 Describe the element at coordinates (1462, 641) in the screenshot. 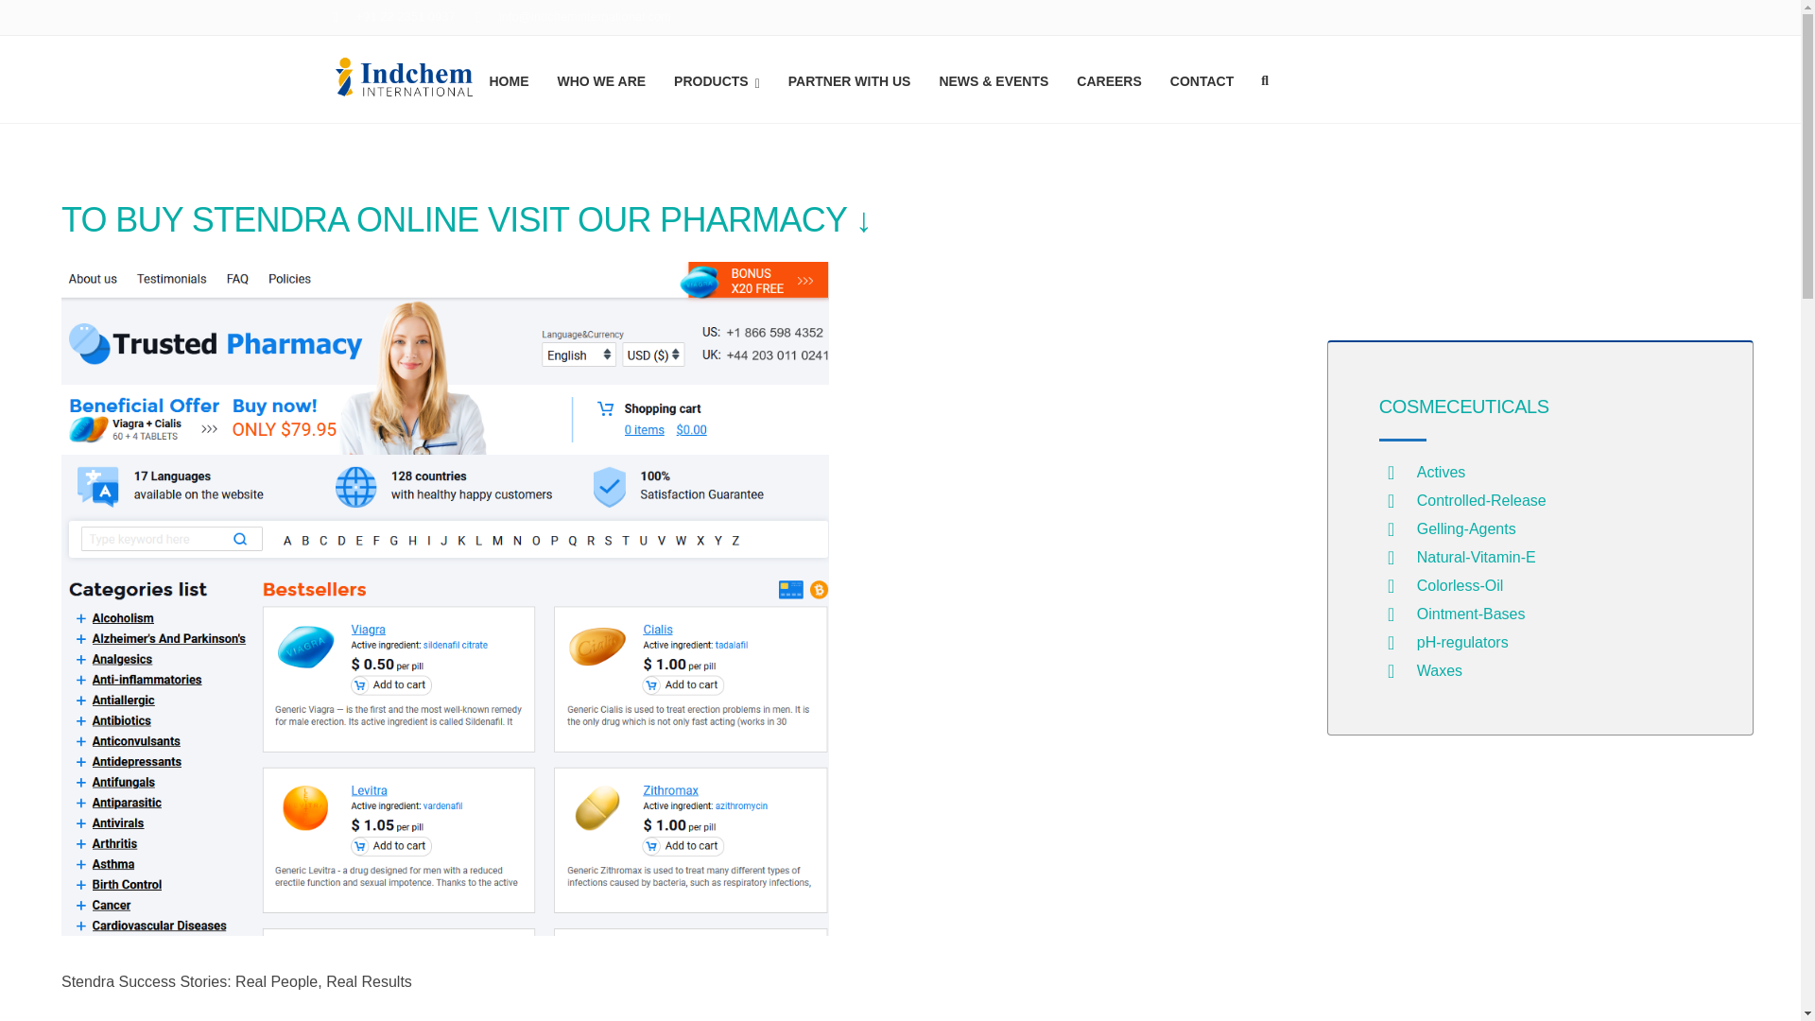

I see `pH-regulators` at that location.